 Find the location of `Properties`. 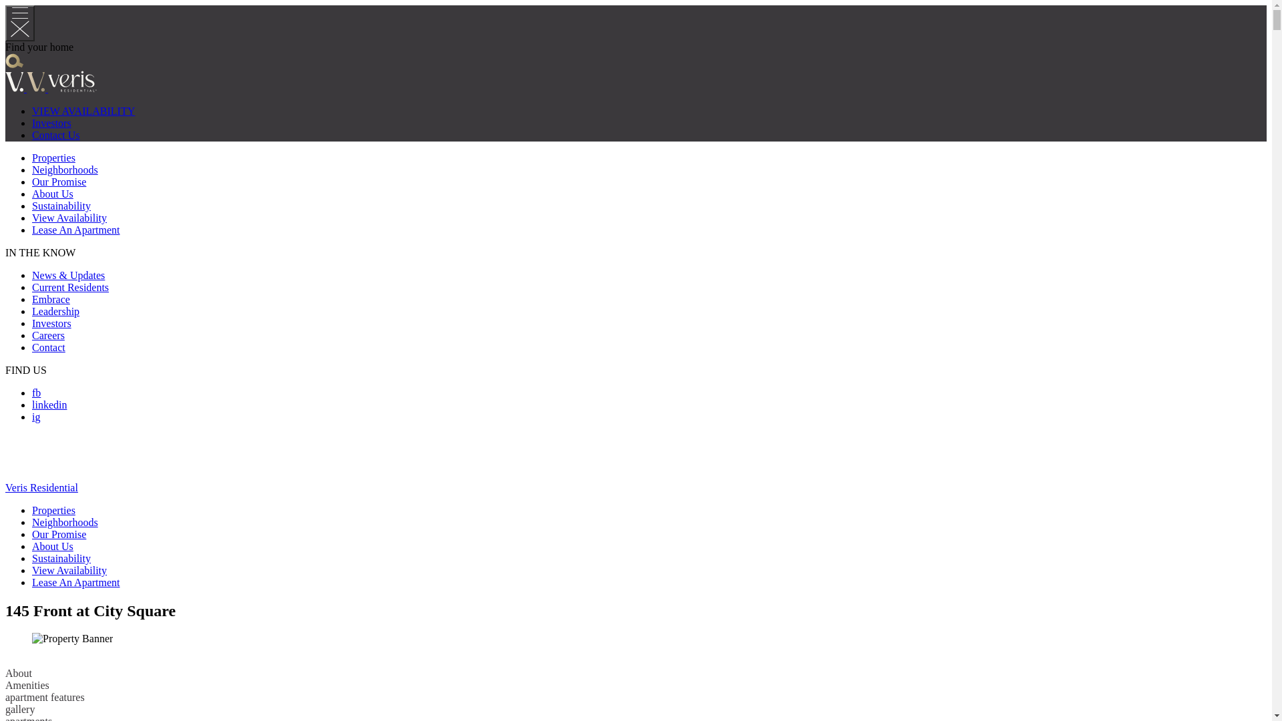

Properties is located at coordinates (53, 510).